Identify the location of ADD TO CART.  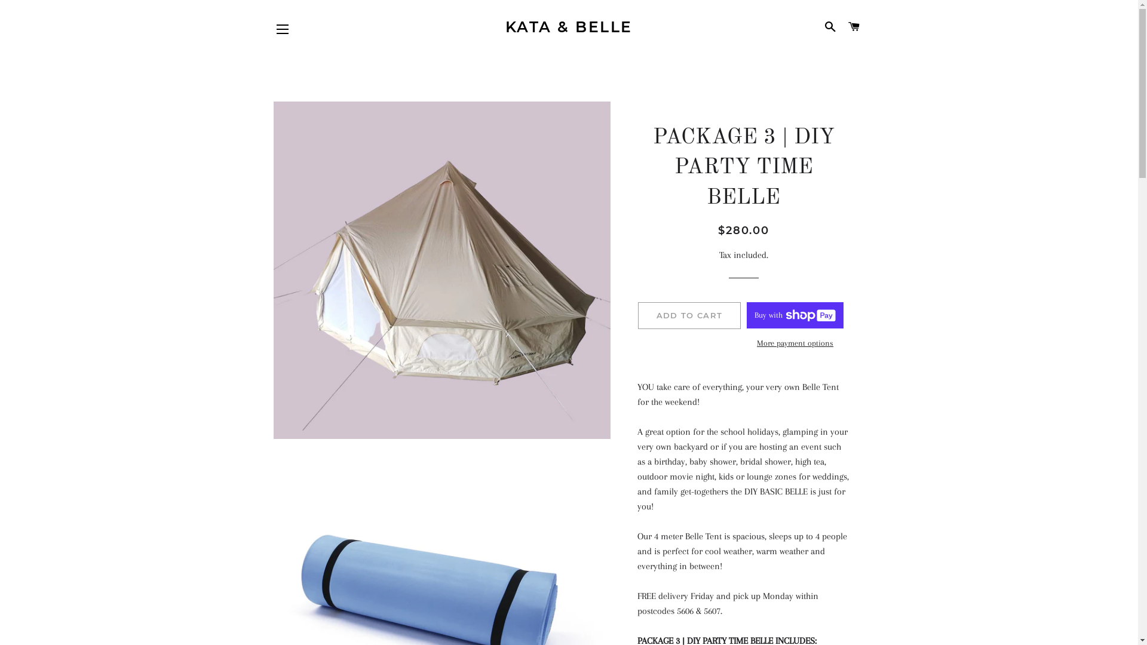
(689, 315).